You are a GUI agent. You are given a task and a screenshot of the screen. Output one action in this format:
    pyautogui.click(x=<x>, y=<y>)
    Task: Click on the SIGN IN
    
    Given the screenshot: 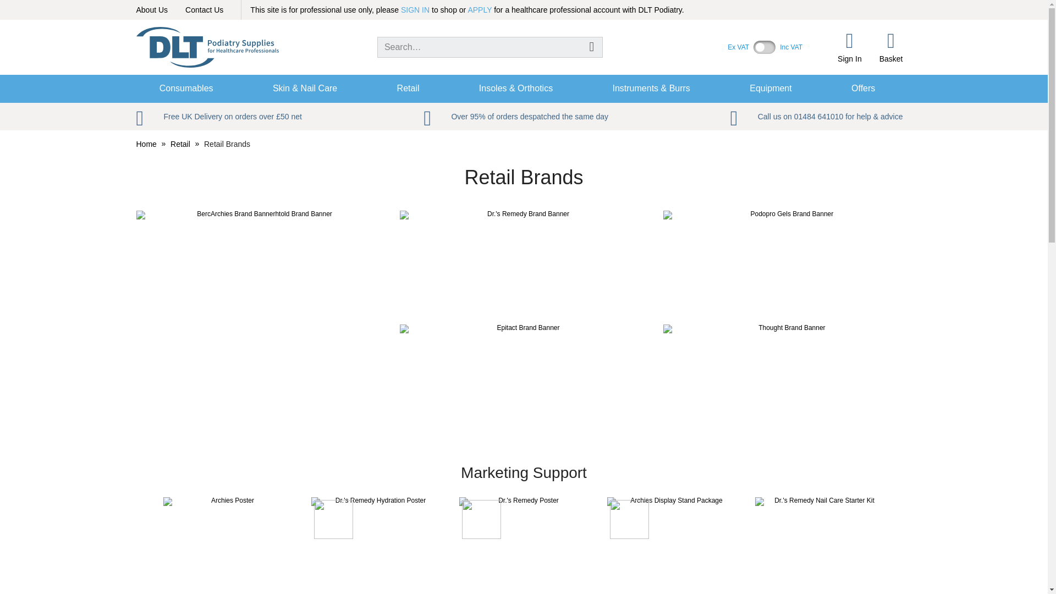 What is the action you would take?
    pyautogui.click(x=415, y=9)
    